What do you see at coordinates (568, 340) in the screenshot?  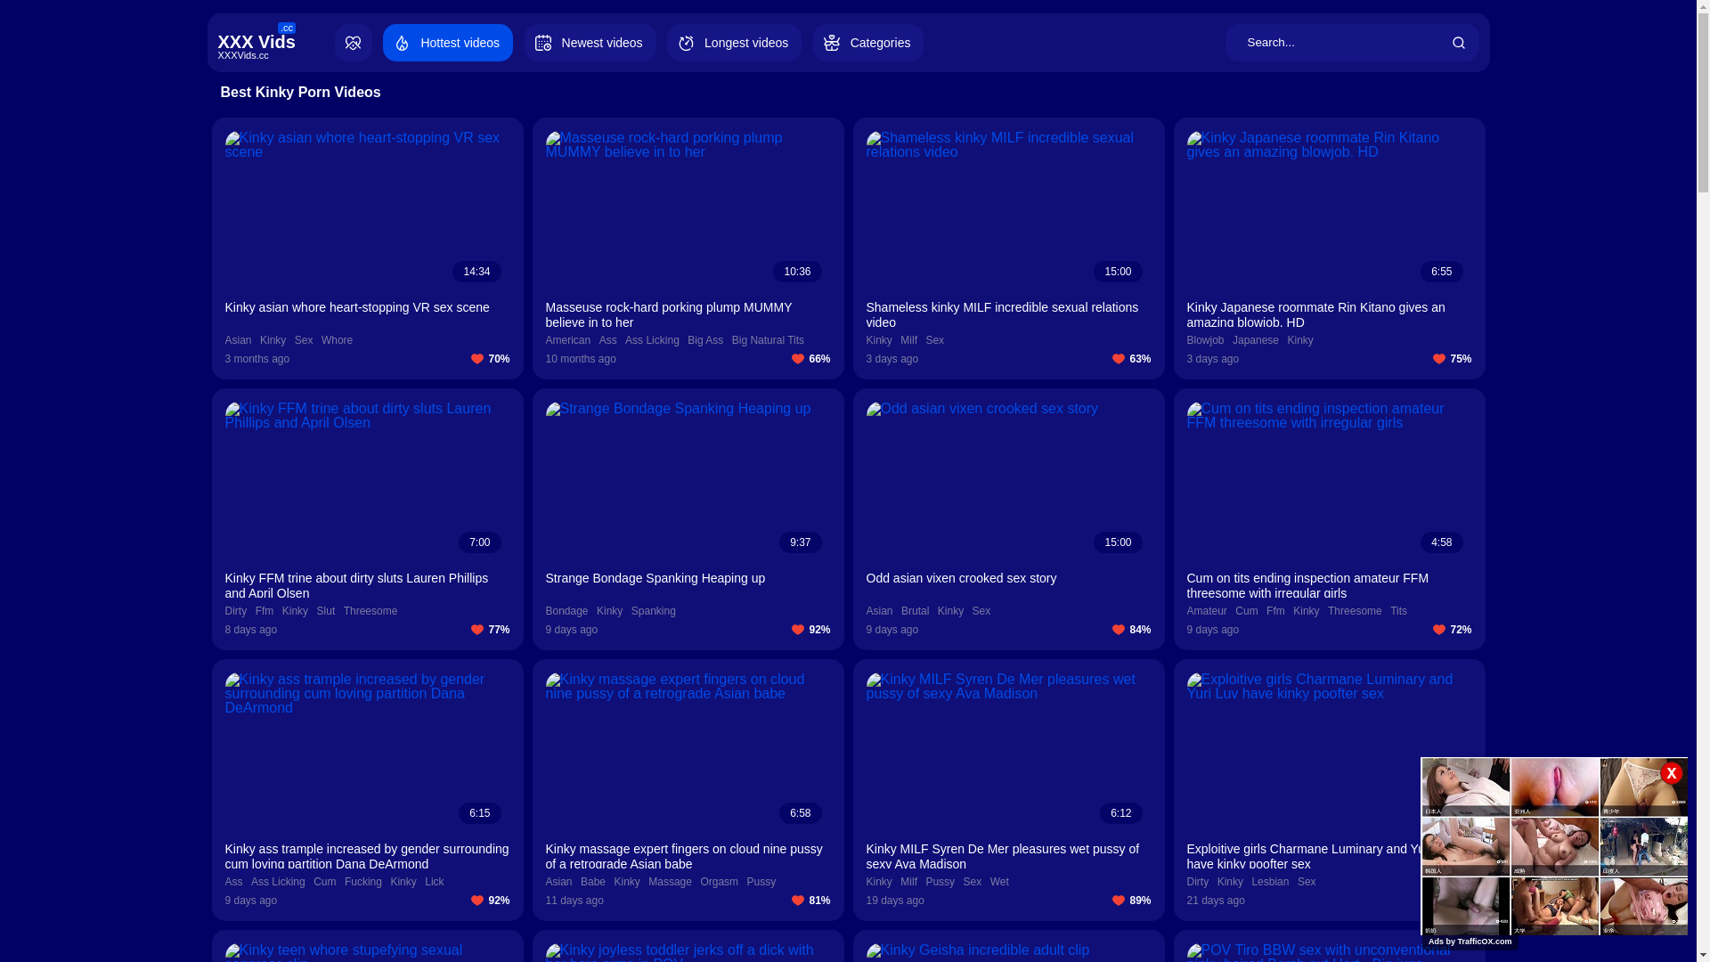 I see `American` at bounding box center [568, 340].